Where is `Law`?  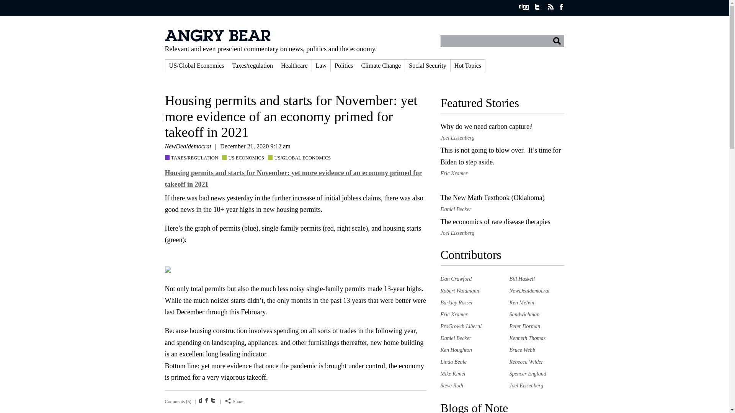 Law is located at coordinates (321, 65).